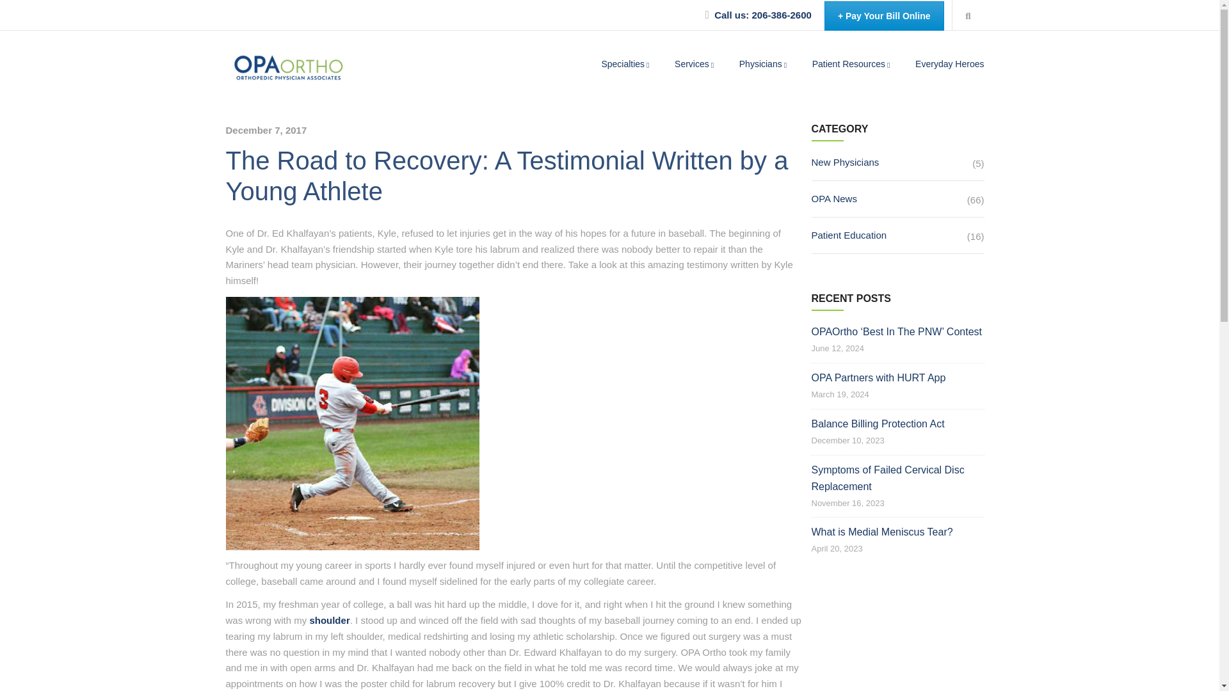 This screenshot has width=1229, height=691. What do you see at coordinates (626, 64) in the screenshot?
I see `Specialties` at bounding box center [626, 64].